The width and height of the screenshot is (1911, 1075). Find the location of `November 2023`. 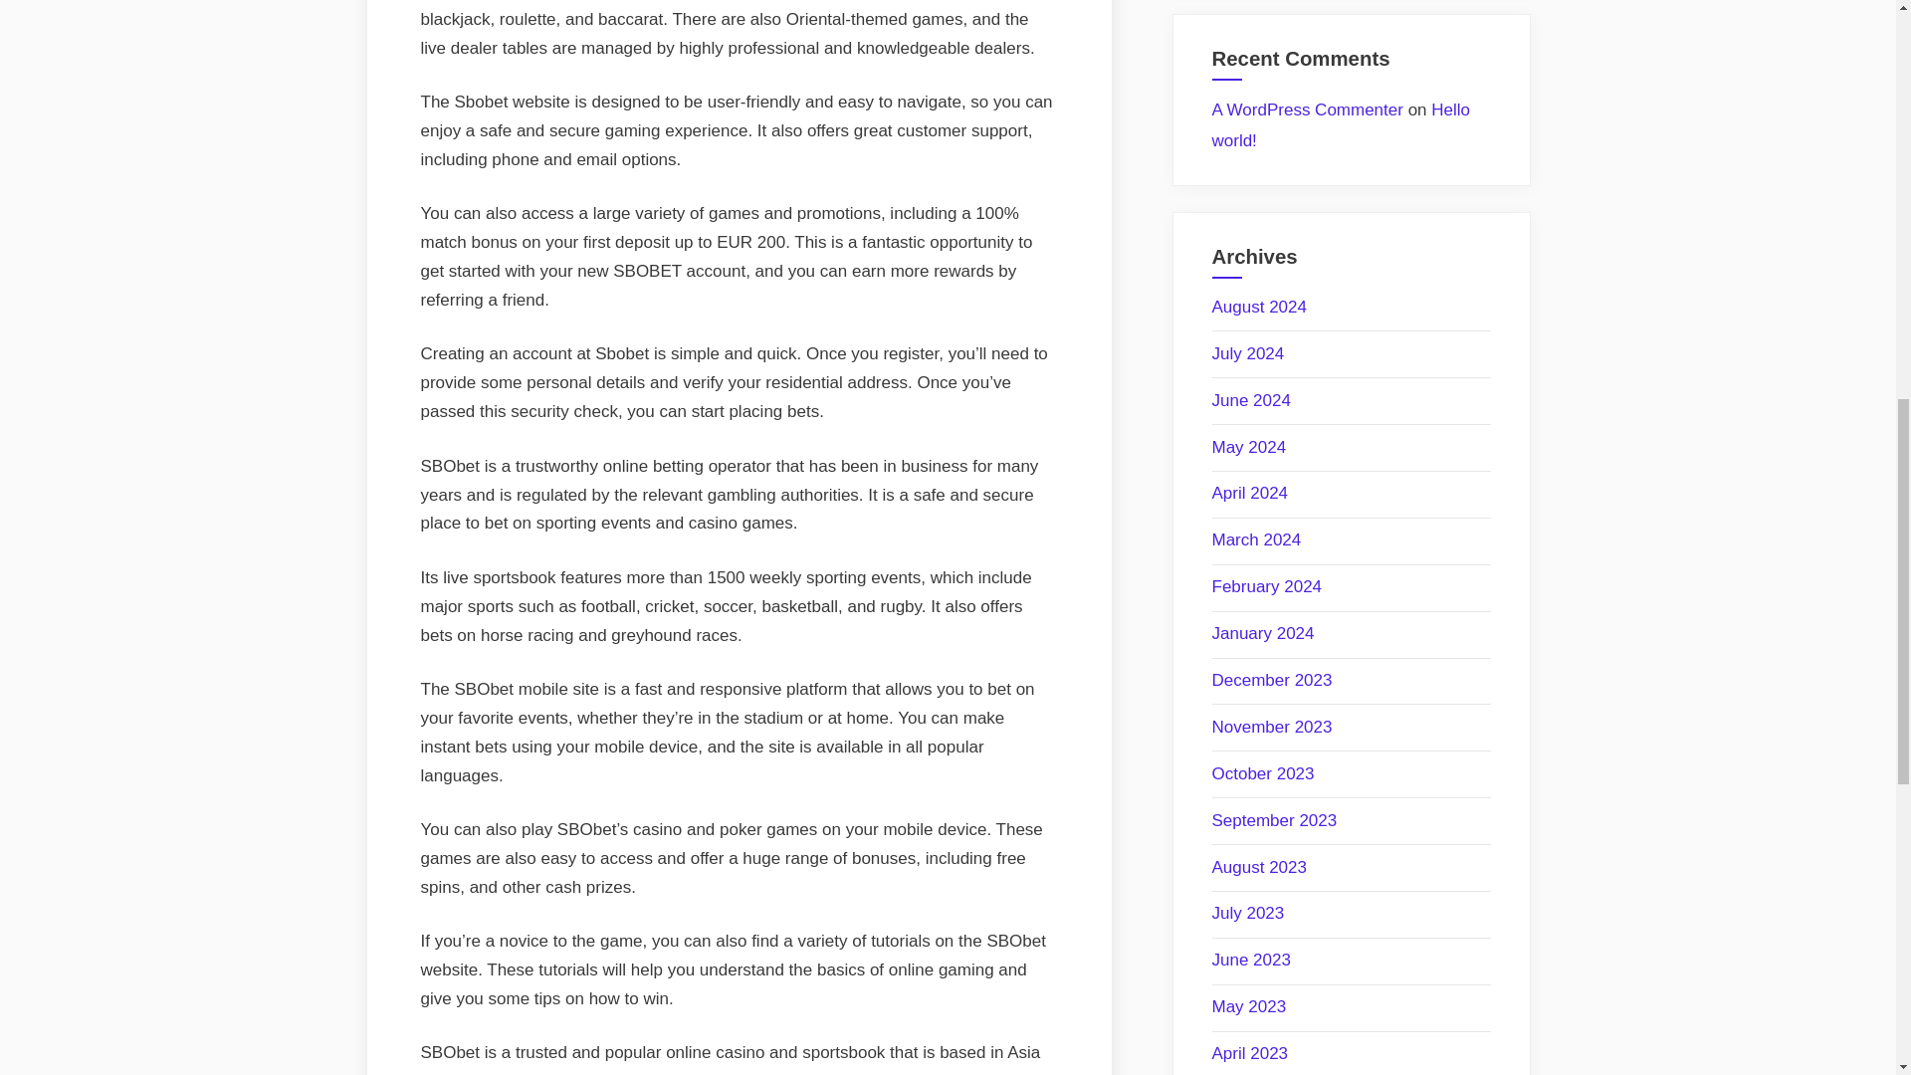

November 2023 is located at coordinates (1272, 727).